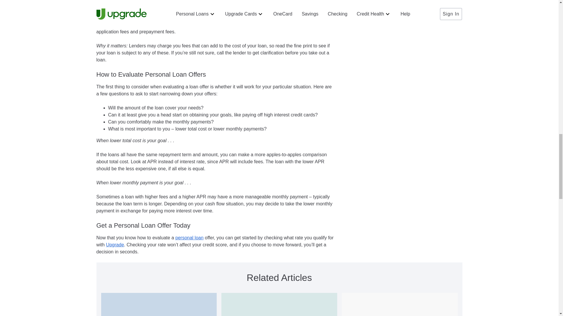  I want to click on Upgrade, so click(115, 245).